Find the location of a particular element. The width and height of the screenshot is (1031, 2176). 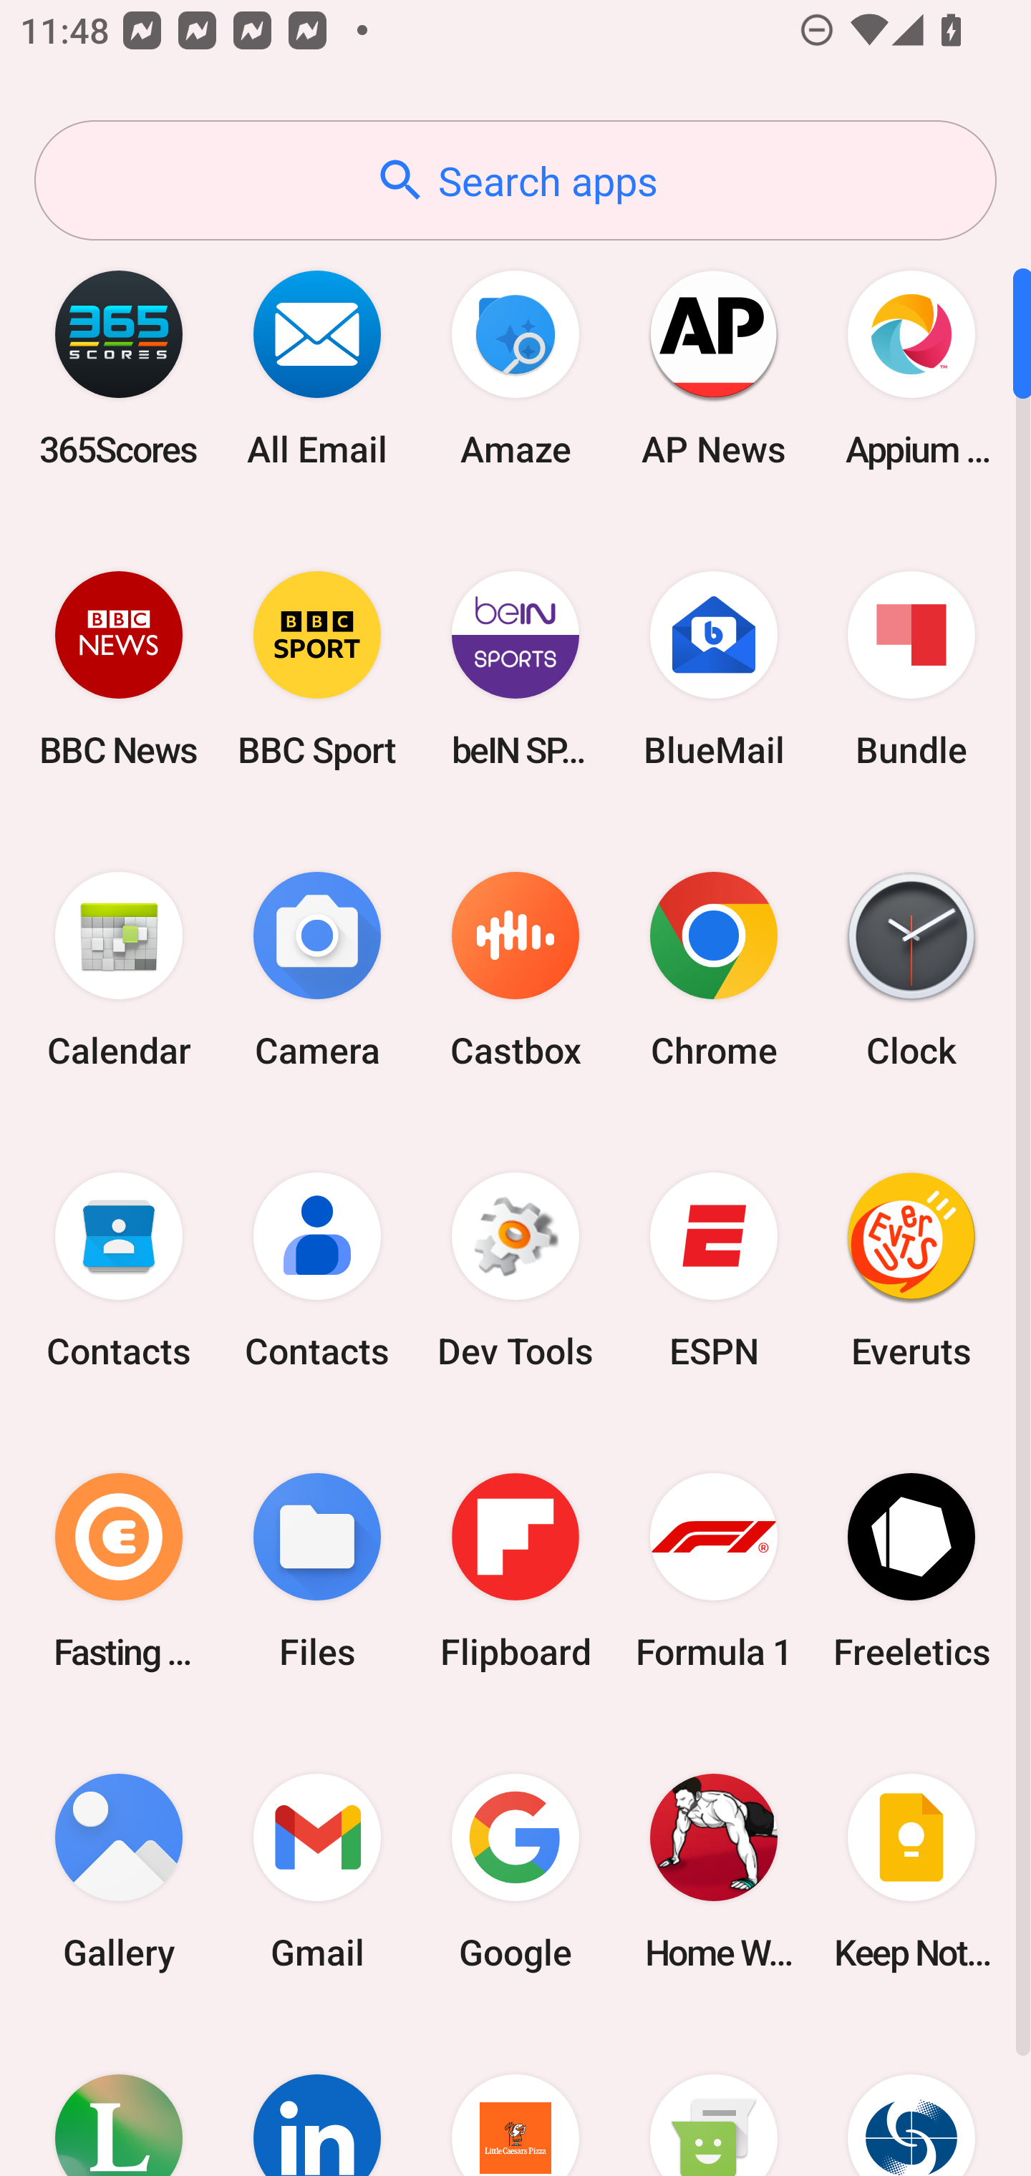

BBC News is located at coordinates (119, 669).